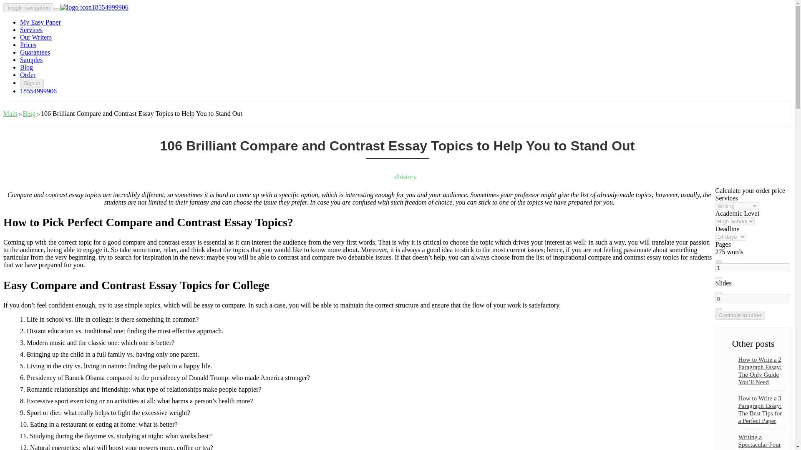  What do you see at coordinates (36, 37) in the screenshot?
I see `Our Writers` at bounding box center [36, 37].